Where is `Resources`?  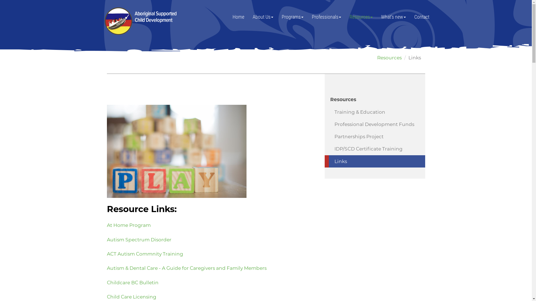
Resources is located at coordinates (389, 57).